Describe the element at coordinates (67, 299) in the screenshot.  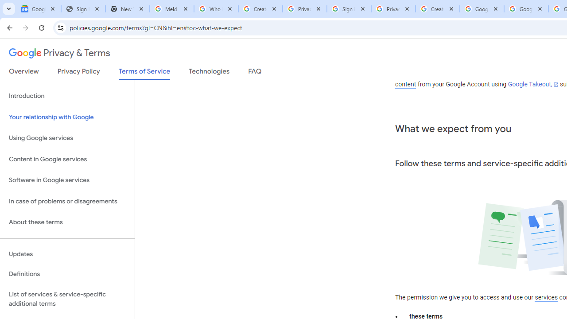
I see `List of services & service-specific additional terms` at that location.